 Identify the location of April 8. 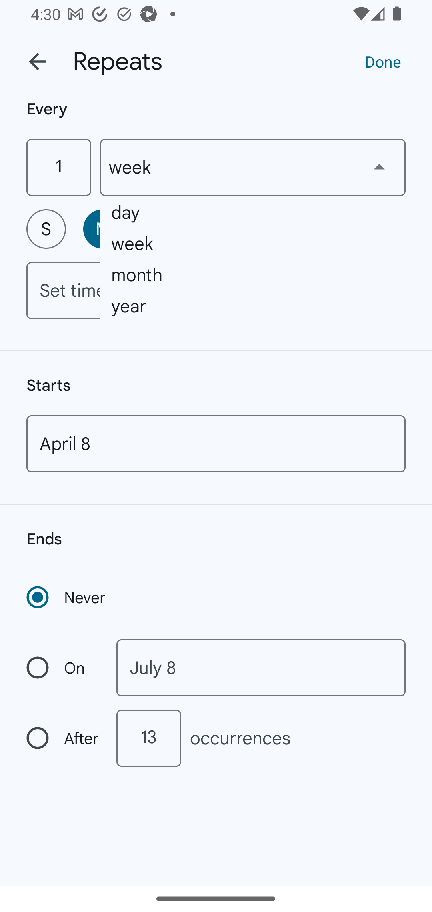
(216, 444).